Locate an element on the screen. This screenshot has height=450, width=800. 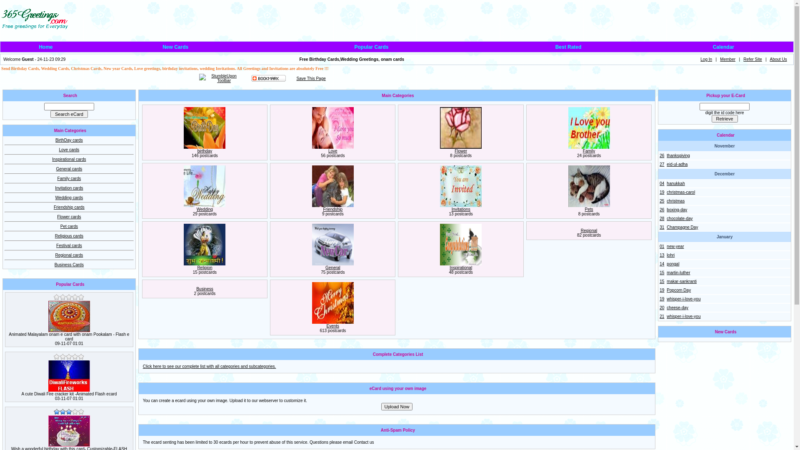
Invitation cards is located at coordinates (69, 188).